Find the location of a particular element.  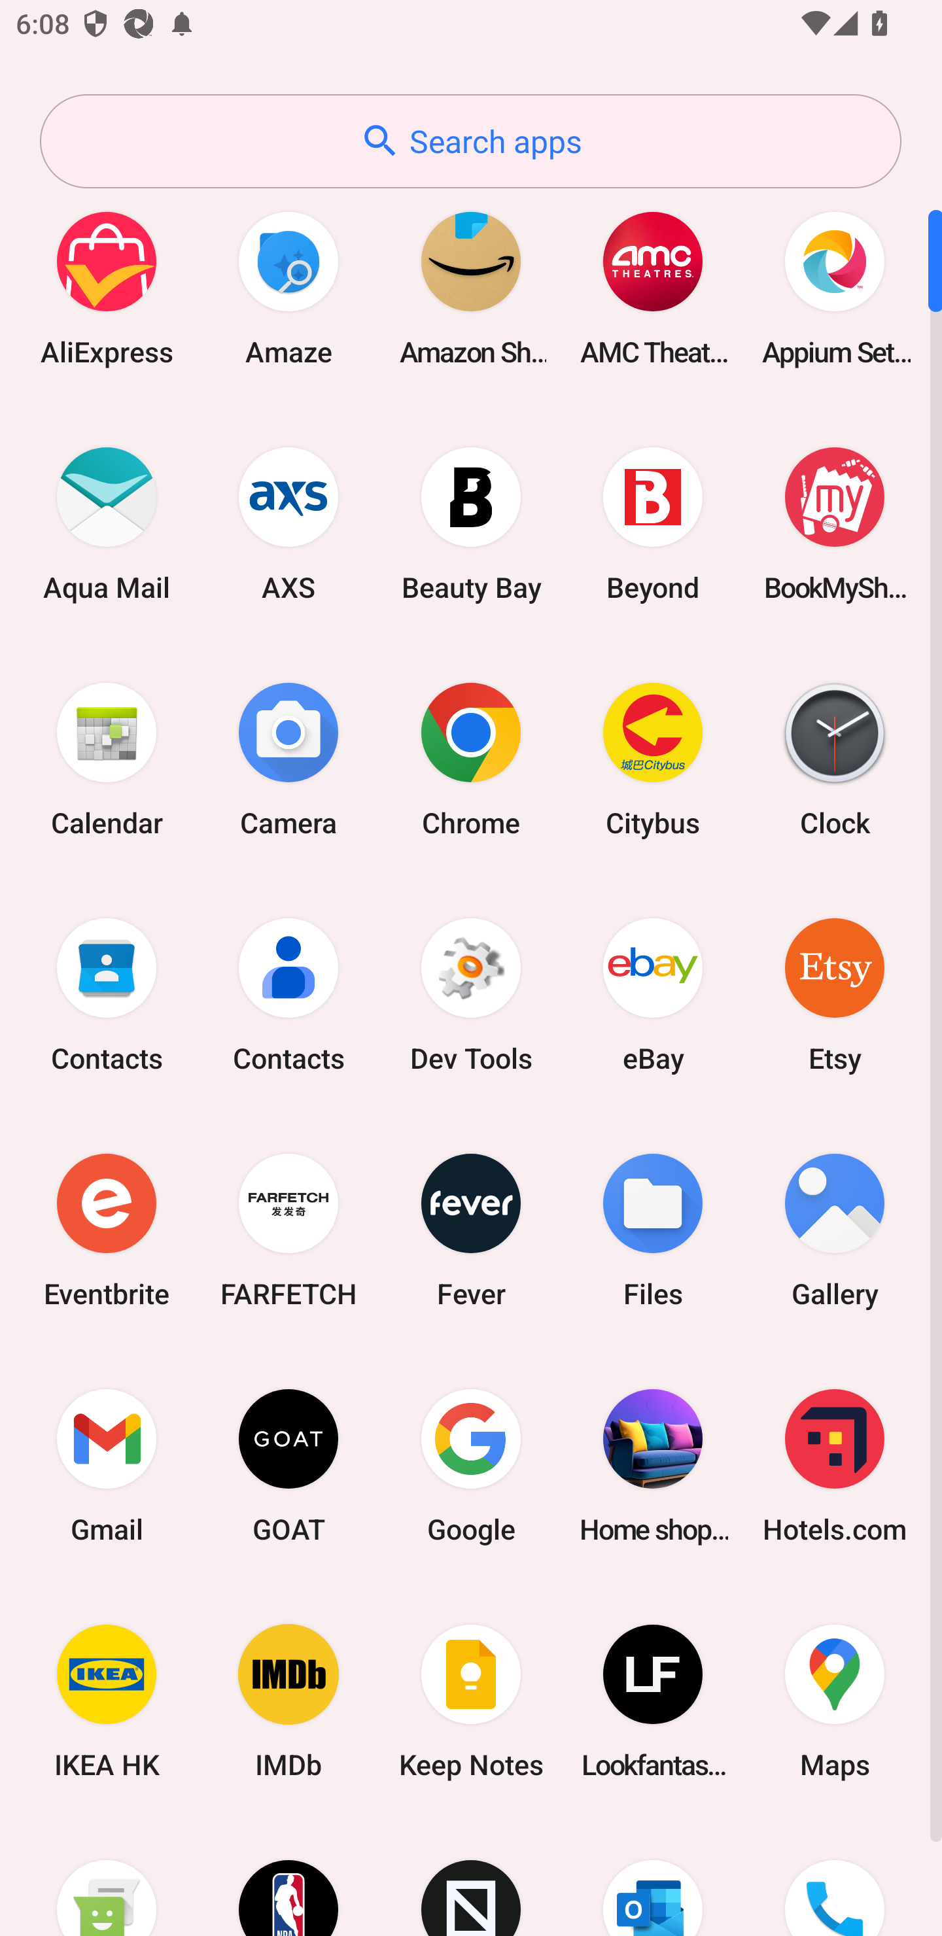

Maps is located at coordinates (835, 1702).